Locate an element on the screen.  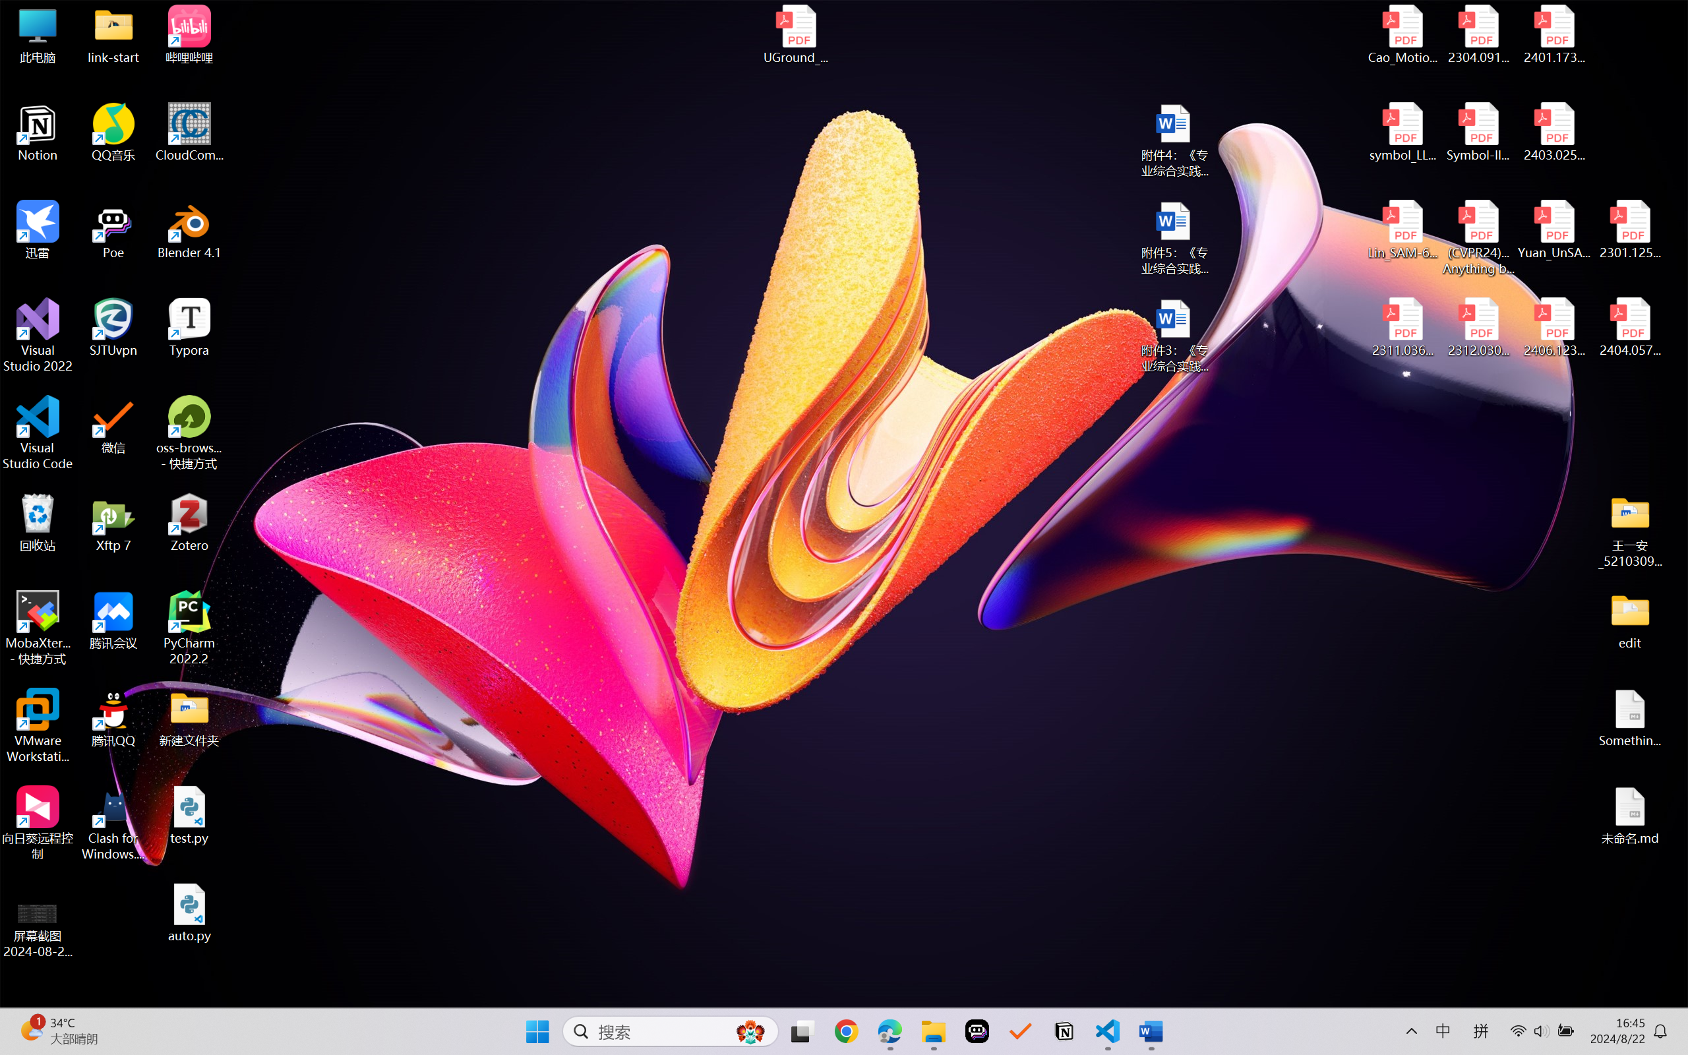
2311.03658v2.pdf is located at coordinates (1403, 328).